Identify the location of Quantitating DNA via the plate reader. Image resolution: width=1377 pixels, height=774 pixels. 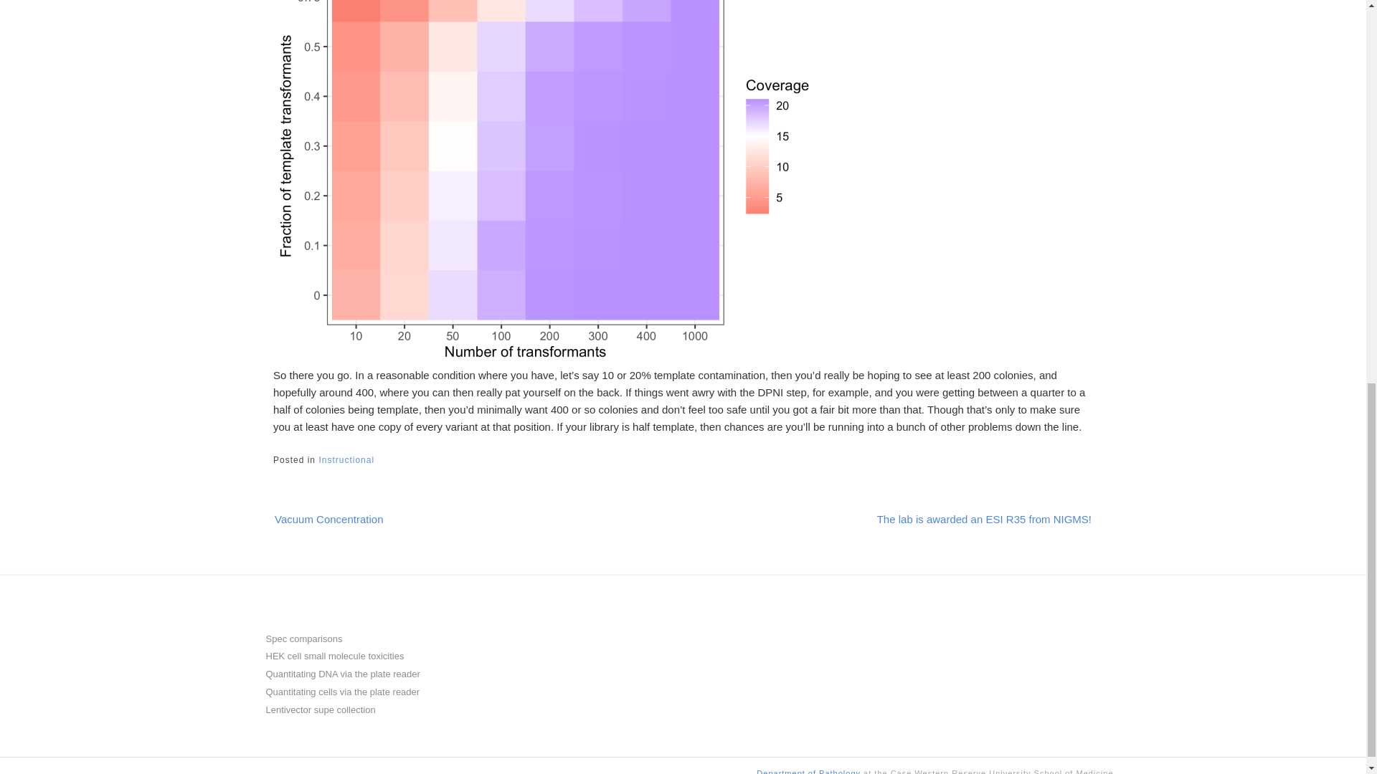
(343, 674).